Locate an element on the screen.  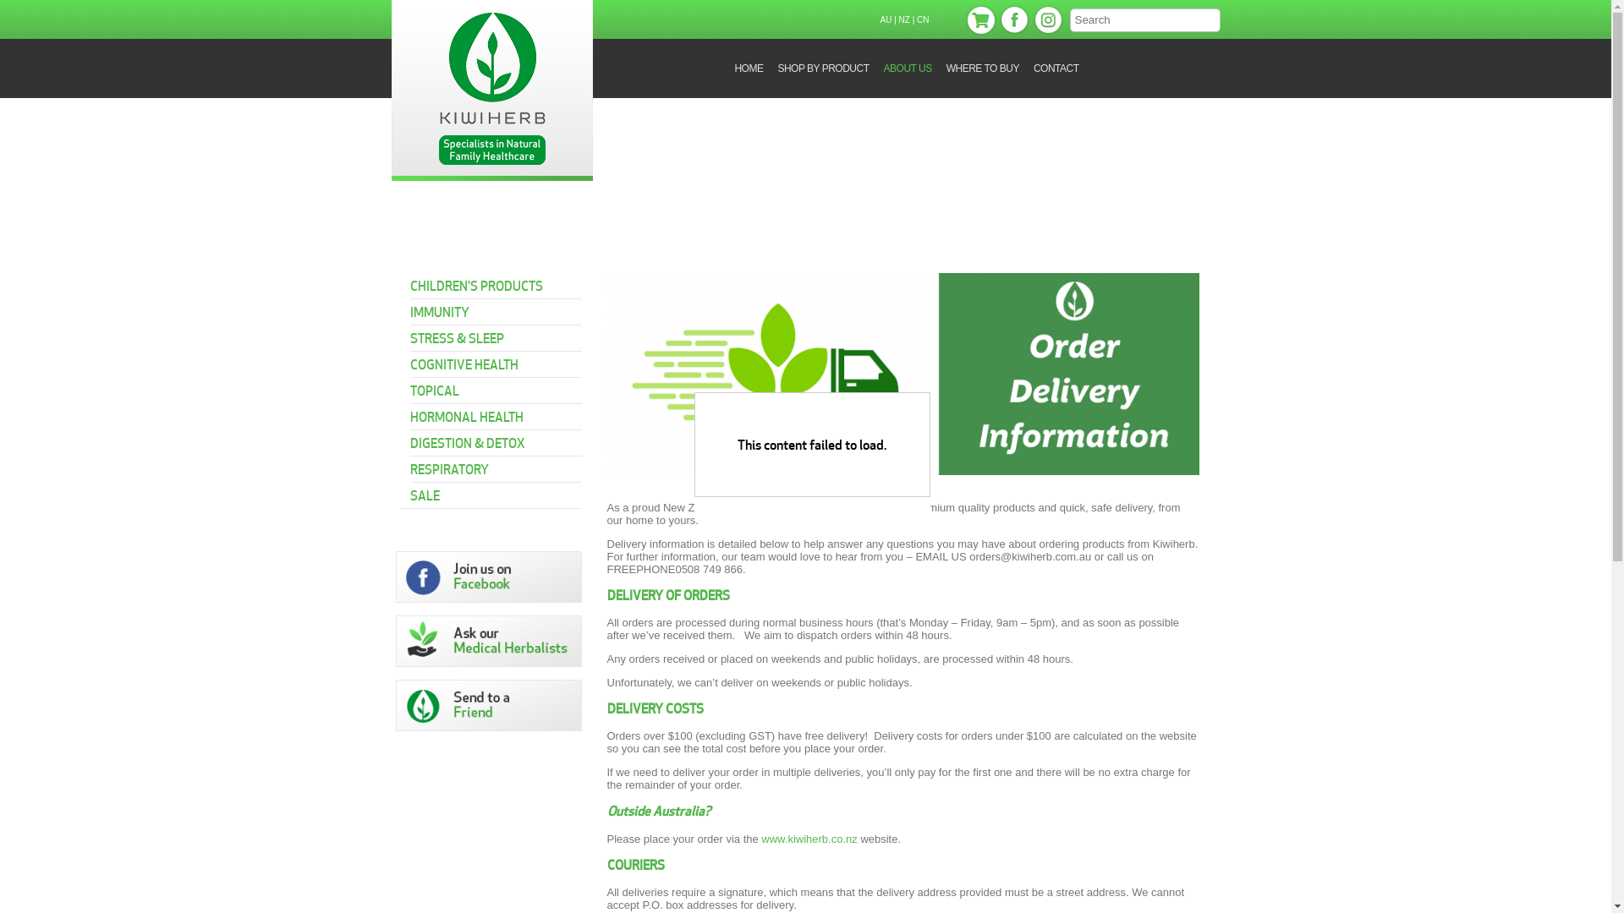
DIGESTION & DETOX is located at coordinates (496, 440).